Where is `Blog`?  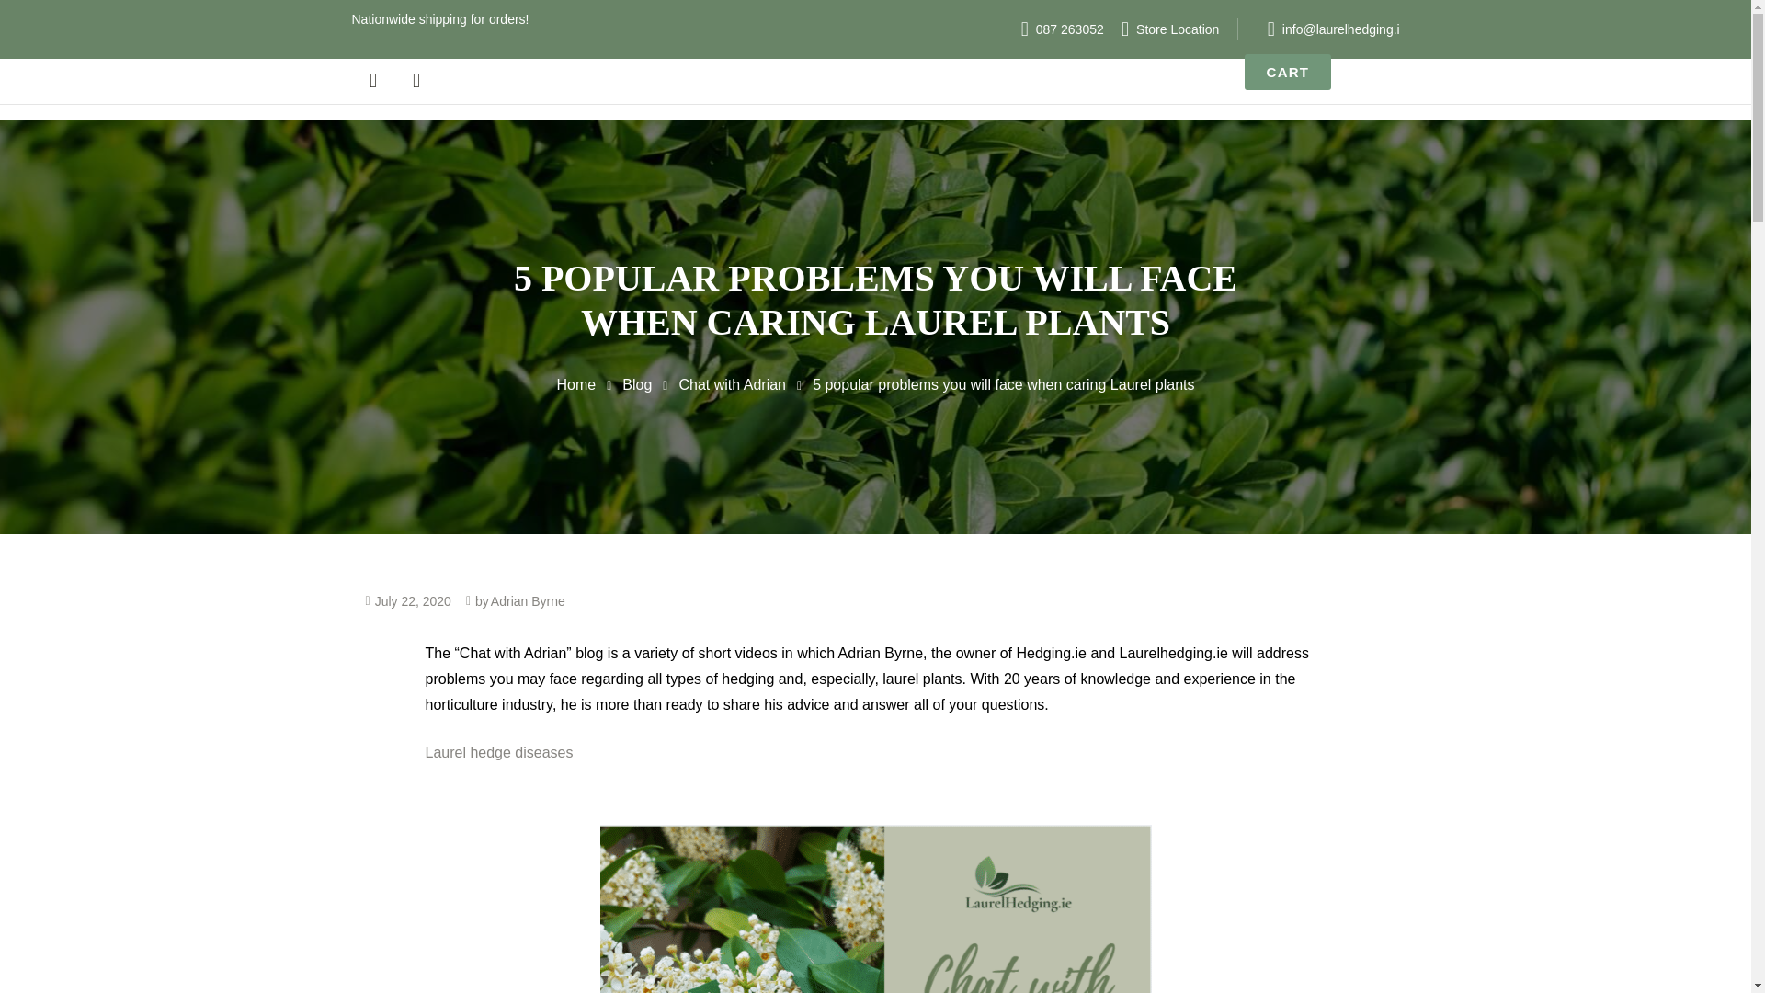
Blog is located at coordinates (636, 384).